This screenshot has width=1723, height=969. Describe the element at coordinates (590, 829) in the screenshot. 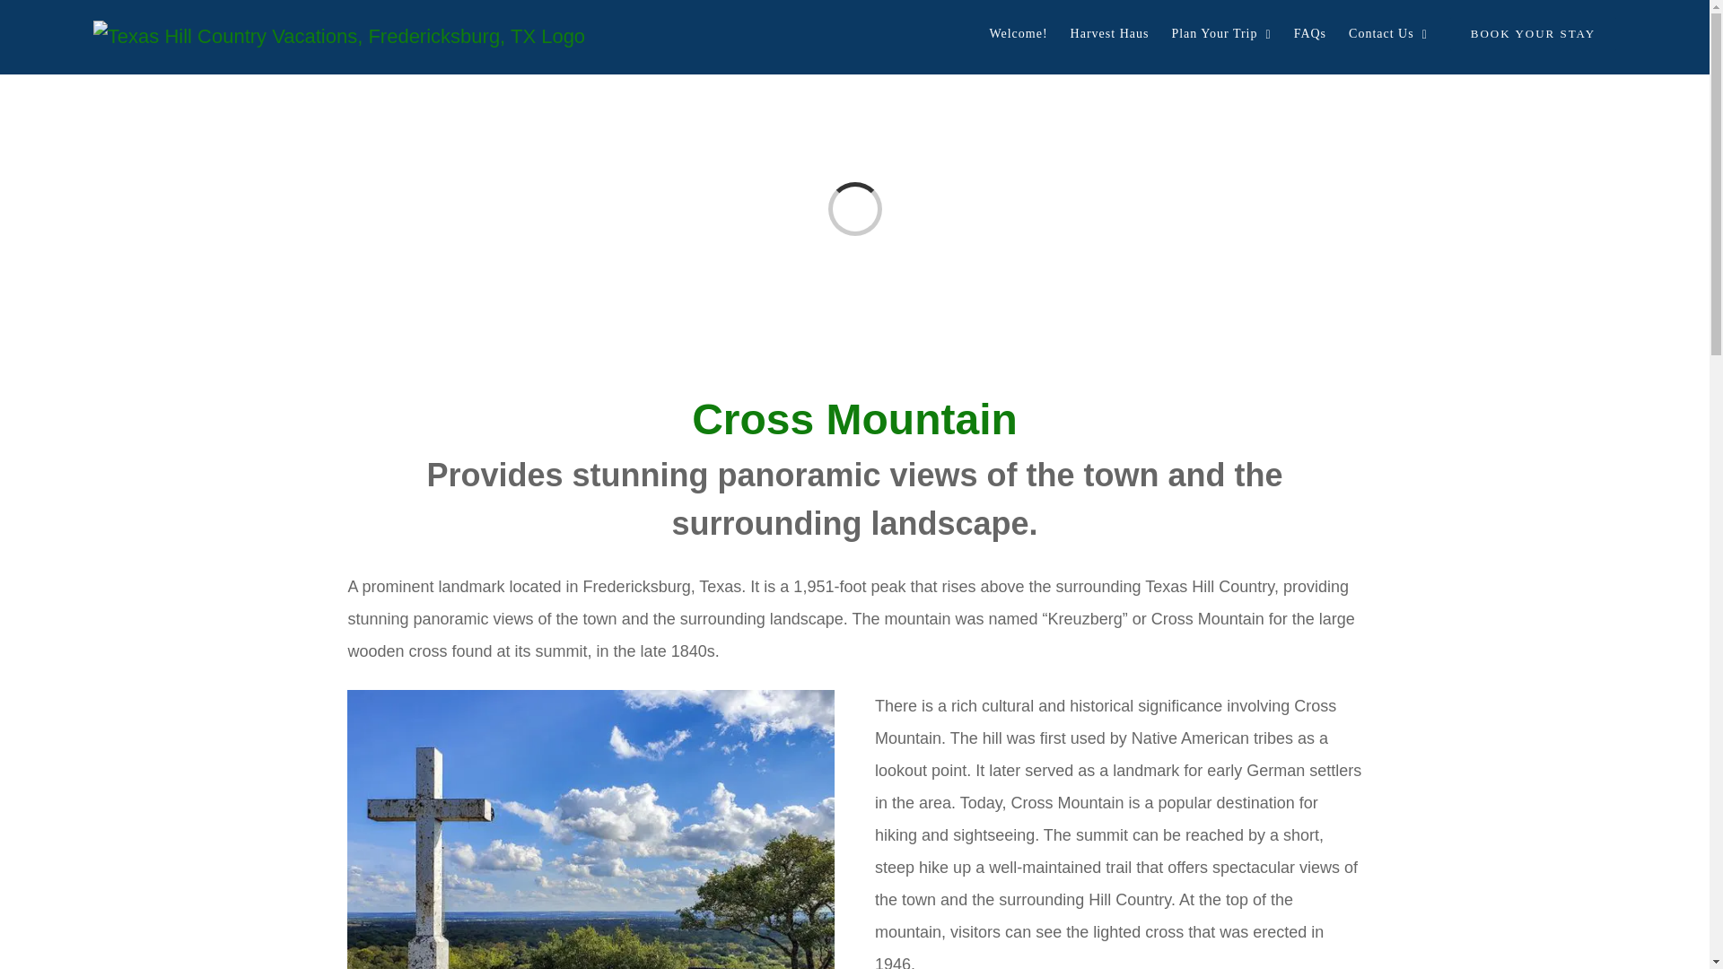

I see `Cross Mountain` at that location.